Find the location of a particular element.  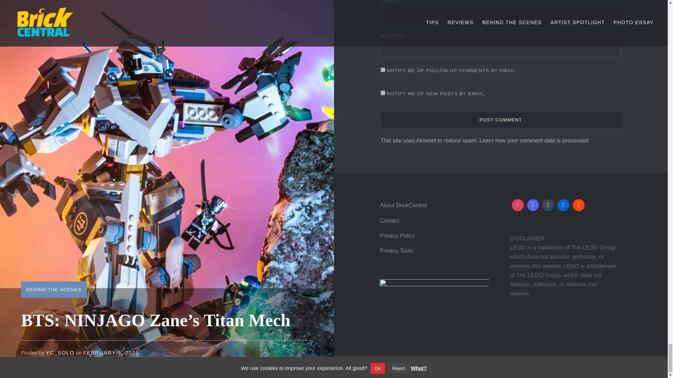

subscribe is located at coordinates (383, 70).